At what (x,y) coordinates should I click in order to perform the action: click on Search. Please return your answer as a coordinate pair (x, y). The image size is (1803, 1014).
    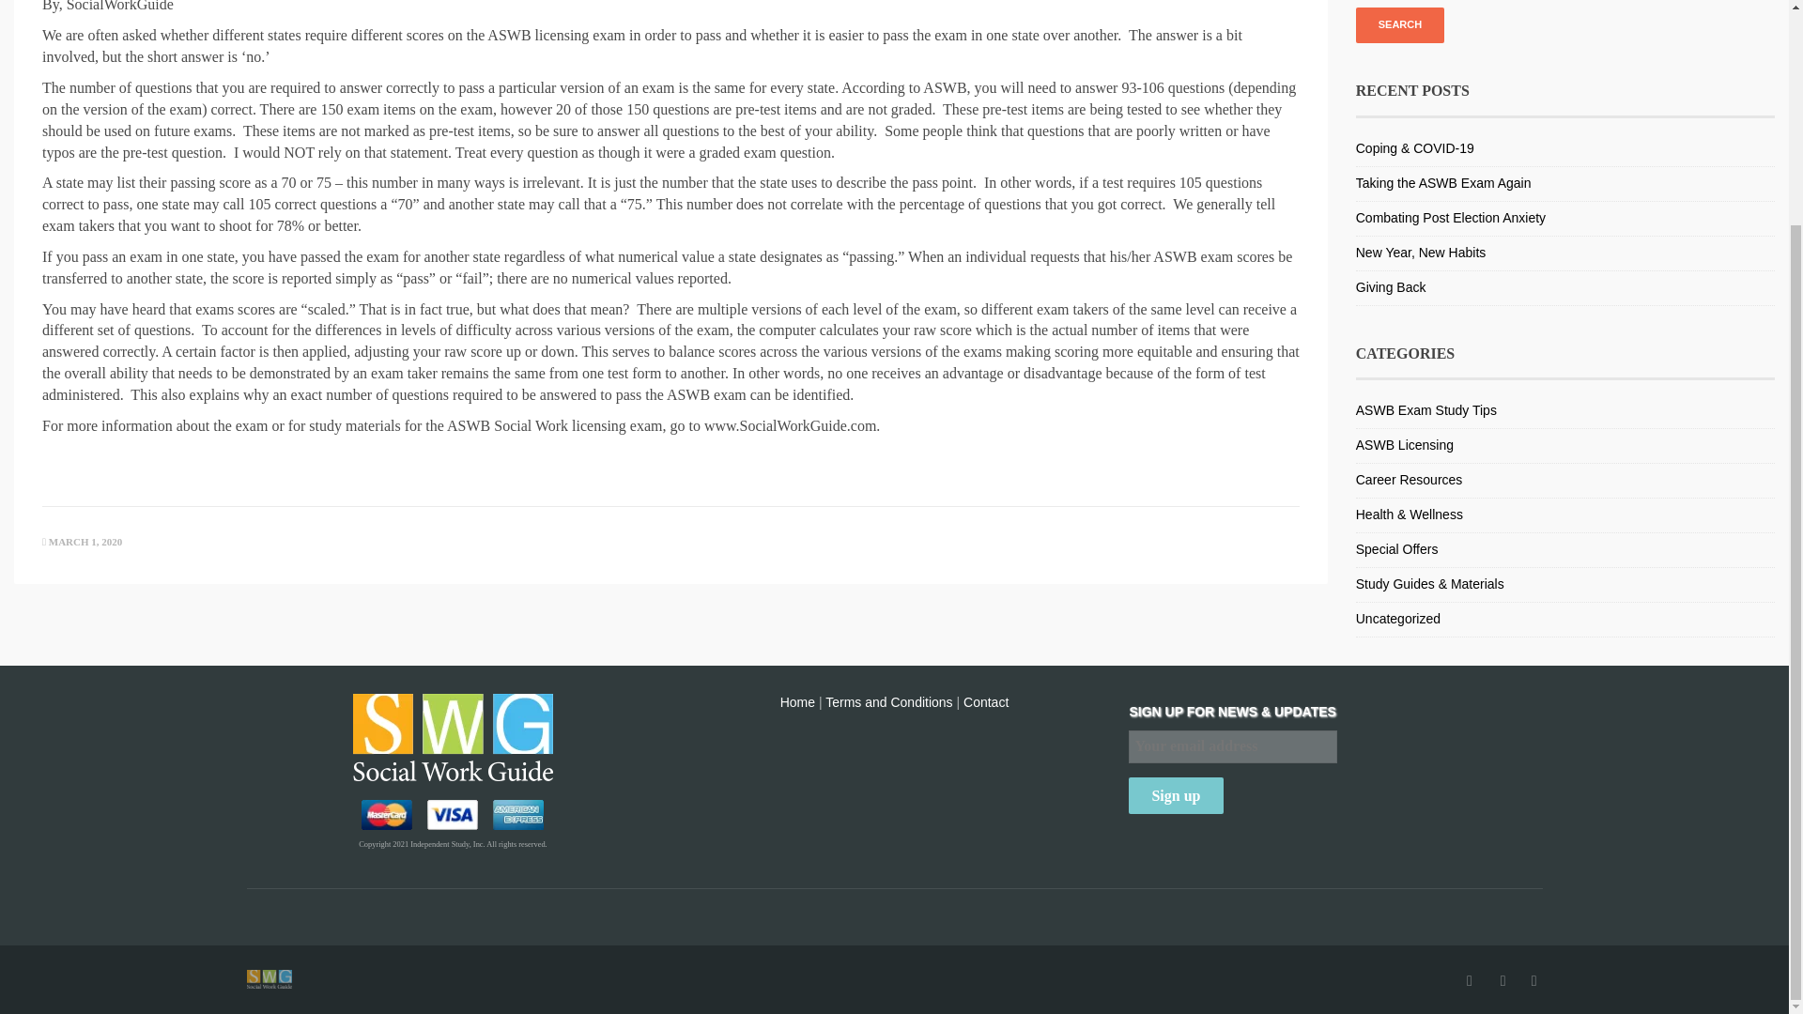
    Looking at the image, I should click on (1399, 24).